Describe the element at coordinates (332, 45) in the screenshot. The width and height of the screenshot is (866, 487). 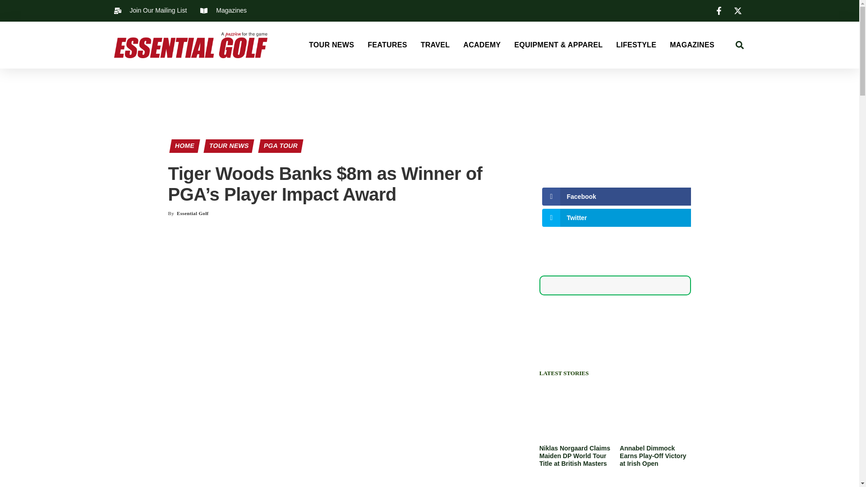
I see `TOUR NEWS` at that location.